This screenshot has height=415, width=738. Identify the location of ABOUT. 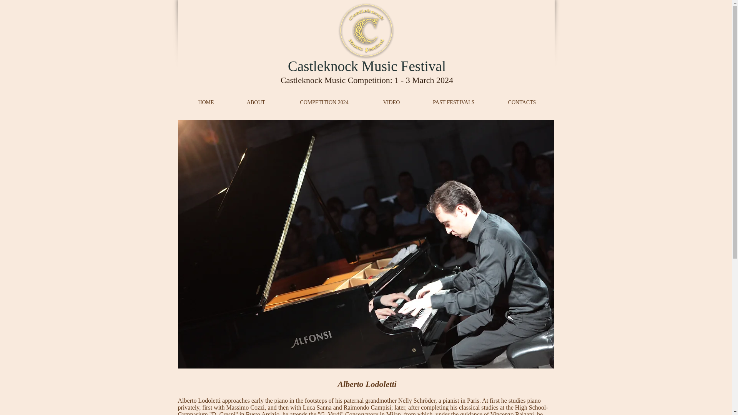
(256, 103).